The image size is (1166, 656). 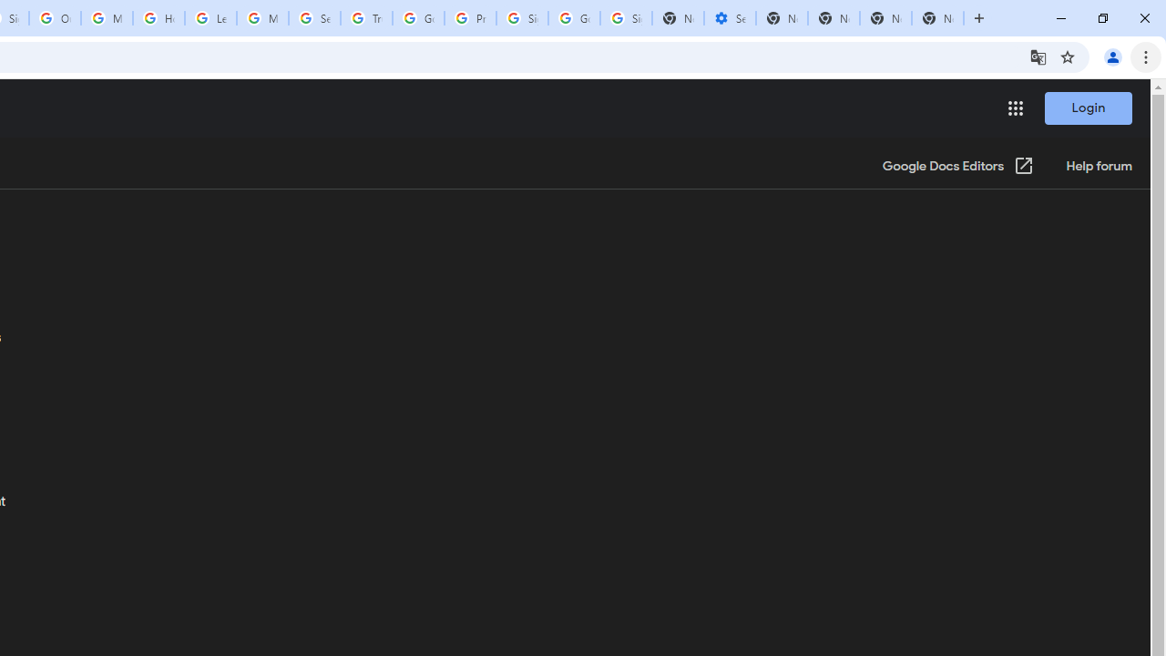 I want to click on Trusted Information and Content - Google Safety Center, so click(x=366, y=18).